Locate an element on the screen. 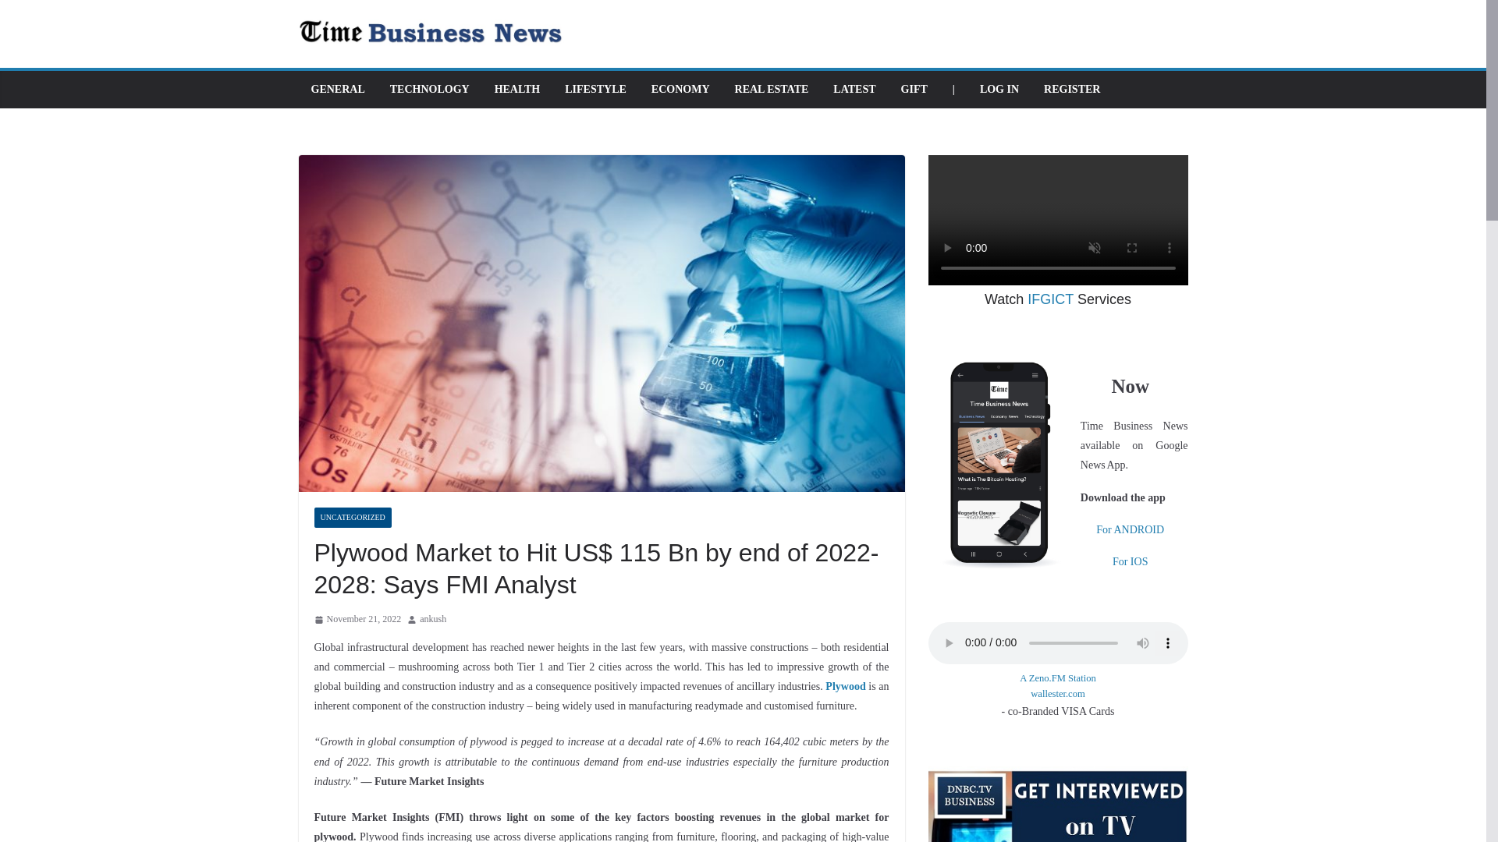 This screenshot has height=842, width=1498. ECONOMY is located at coordinates (680, 89).